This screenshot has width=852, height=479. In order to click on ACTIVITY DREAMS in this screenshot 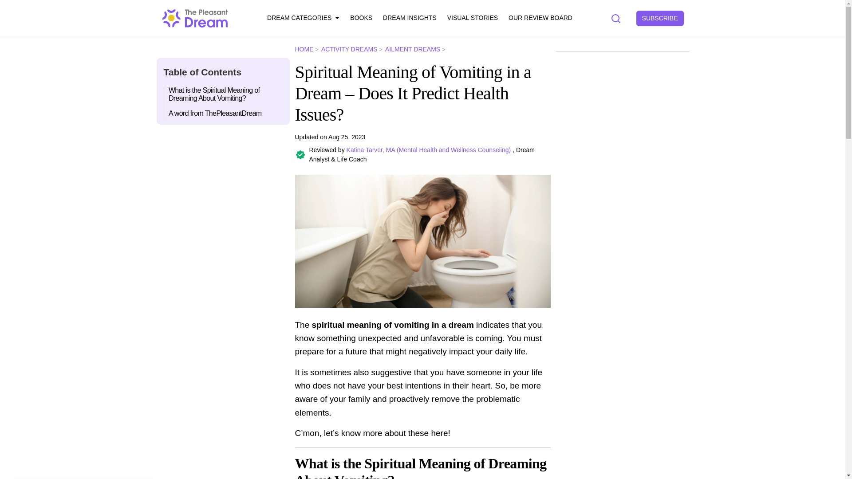, I will do `click(352, 49)`.